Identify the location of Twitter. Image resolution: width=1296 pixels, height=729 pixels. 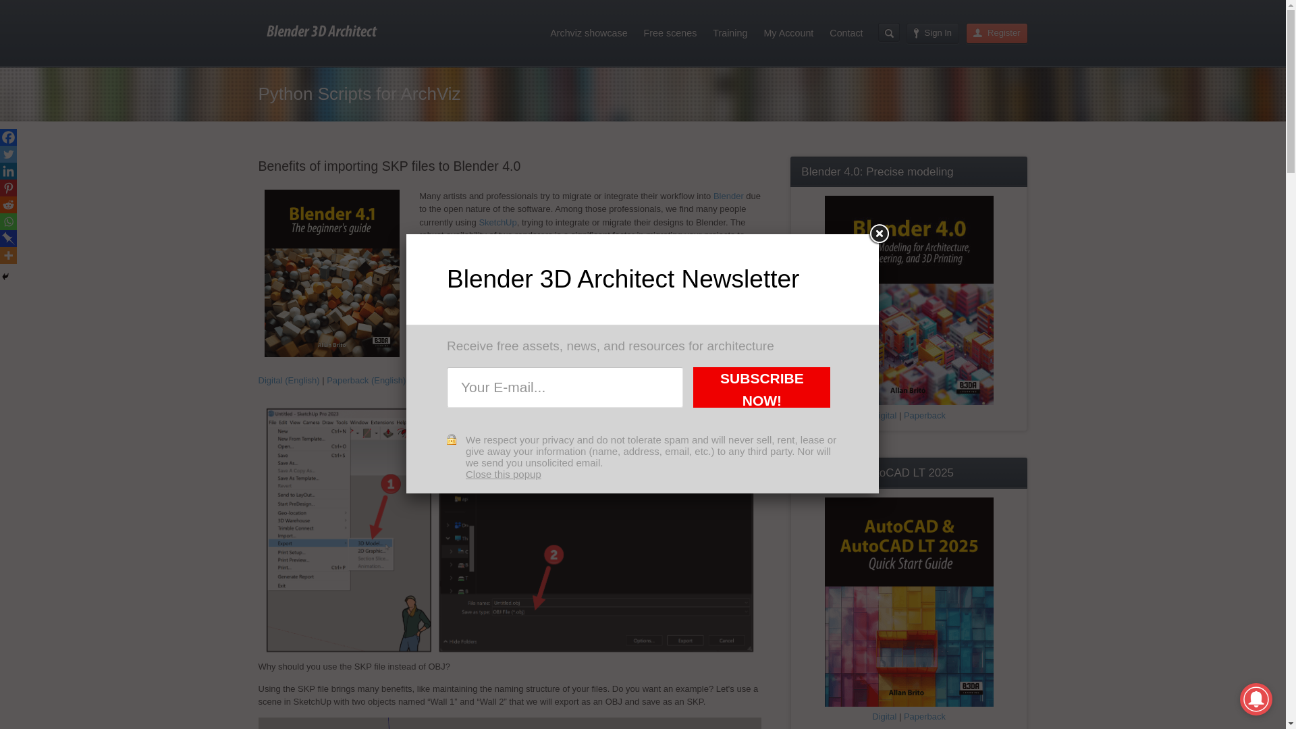
(8, 154).